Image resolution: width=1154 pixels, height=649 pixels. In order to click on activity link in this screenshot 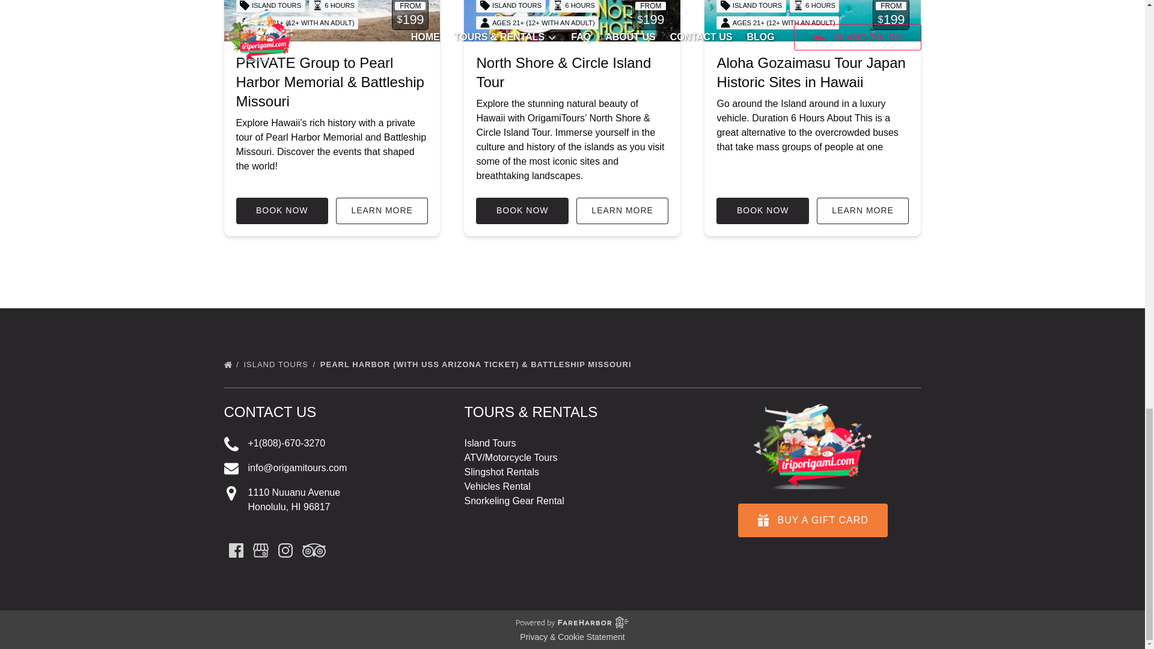, I will do `click(572, 20)`.